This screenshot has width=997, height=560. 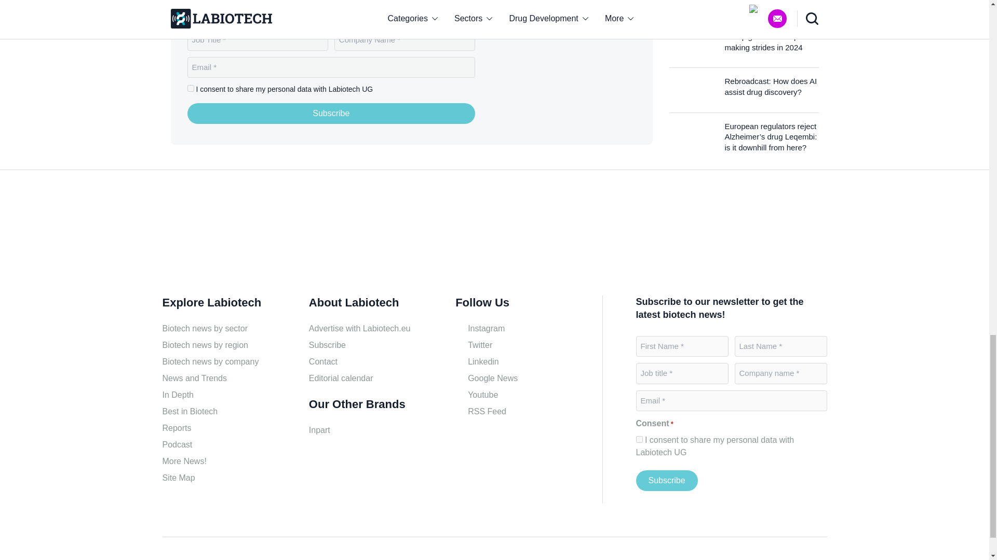 What do you see at coordinates (212, 236) in the screenshot?
I see `Labiotech.eu` at bounding box center [212, 236].